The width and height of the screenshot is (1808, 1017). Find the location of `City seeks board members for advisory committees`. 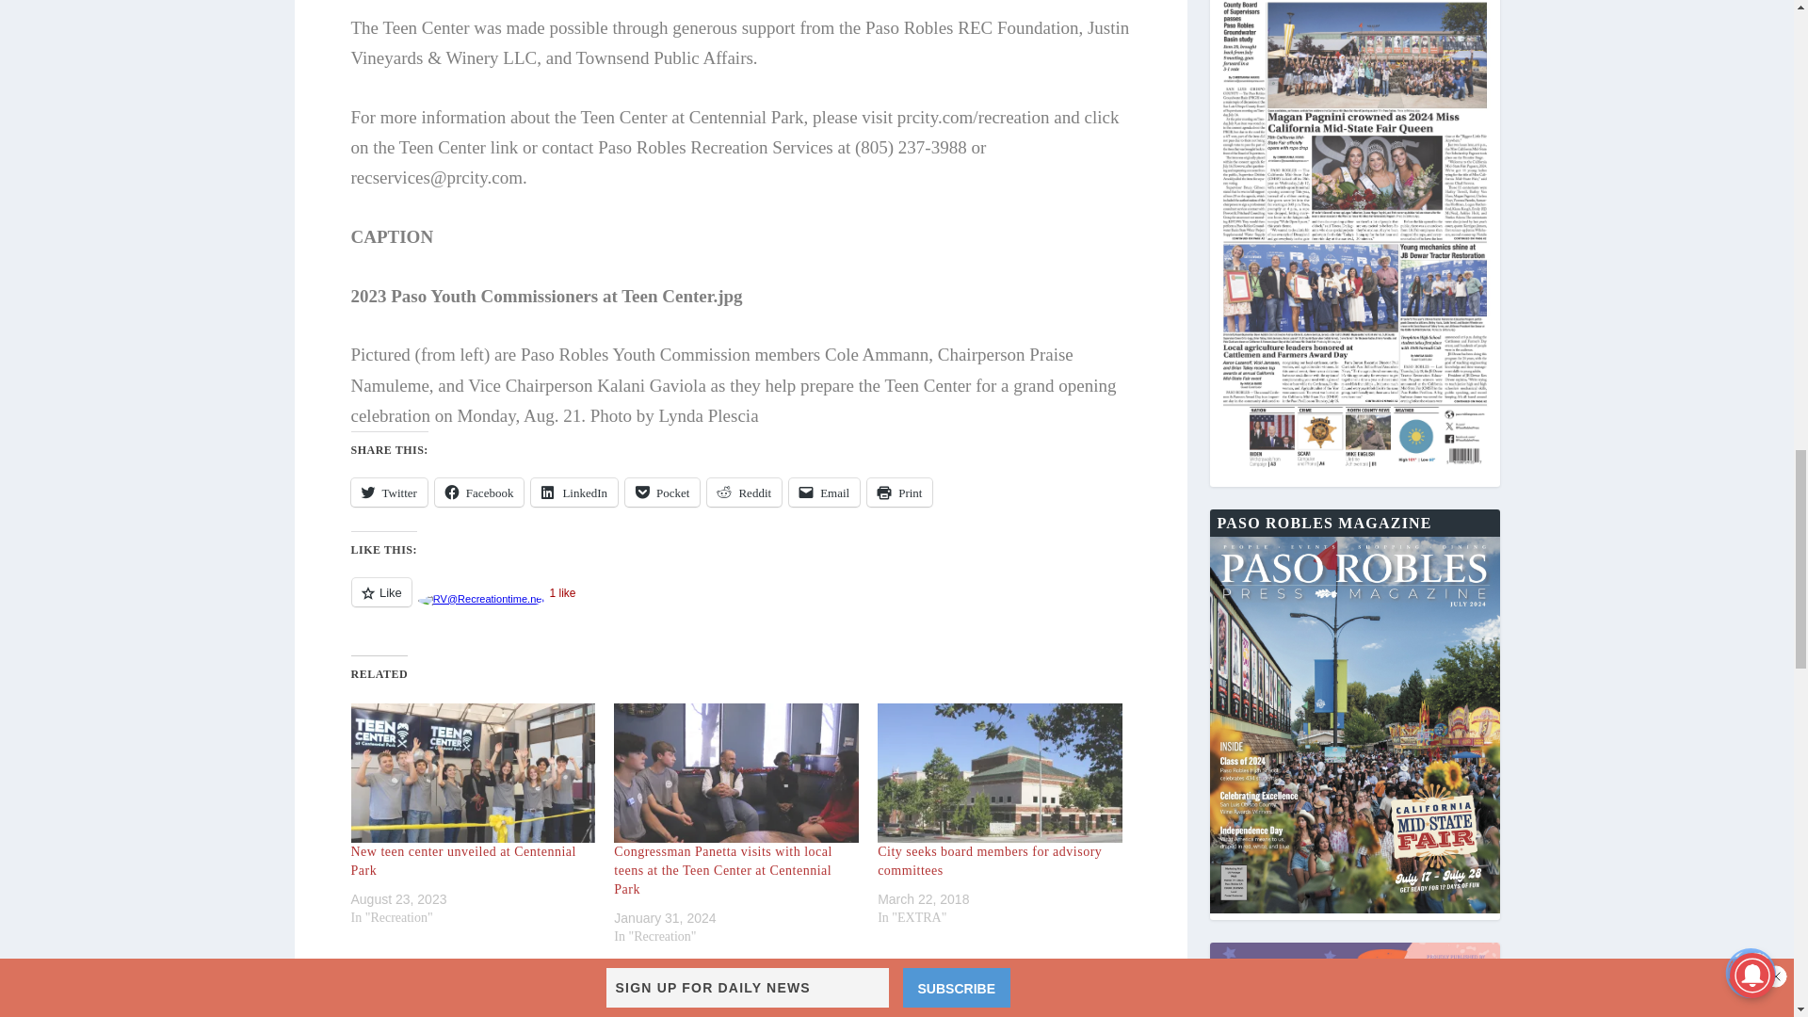

City seeks board members for advisory committees is located at coordinates (1000, 773).